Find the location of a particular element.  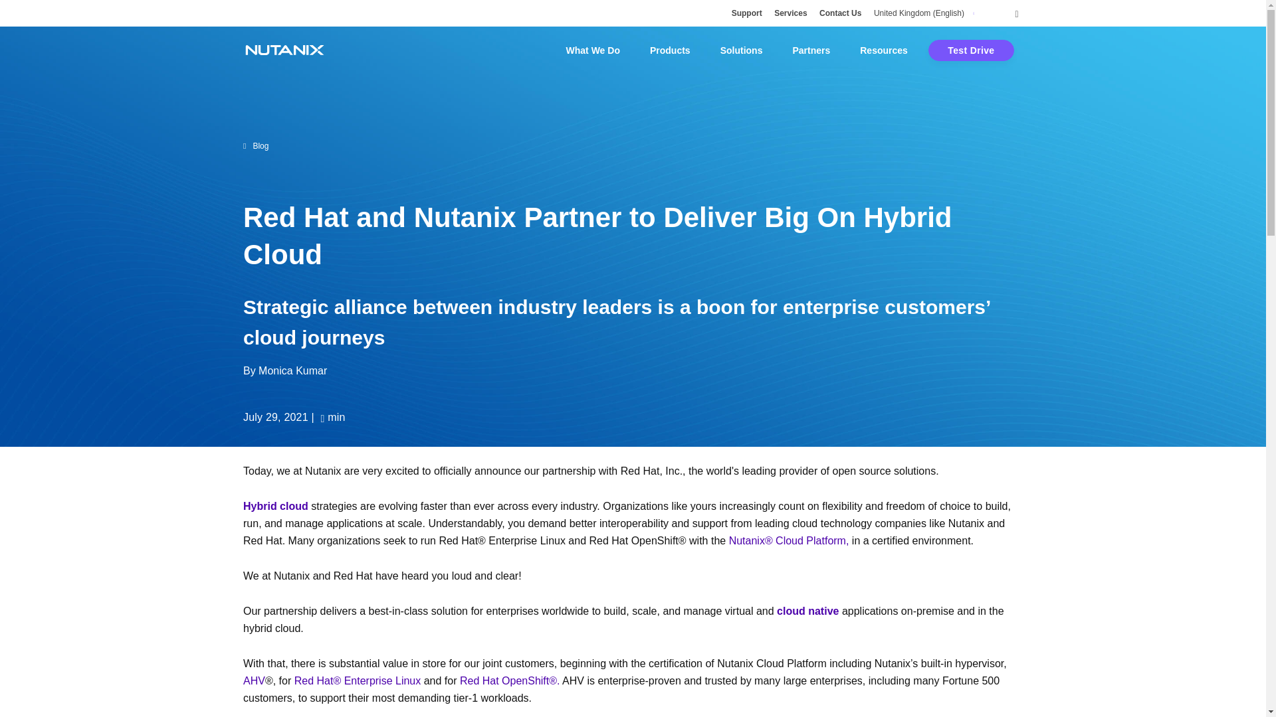

Services is located at coordinates (790, 13).